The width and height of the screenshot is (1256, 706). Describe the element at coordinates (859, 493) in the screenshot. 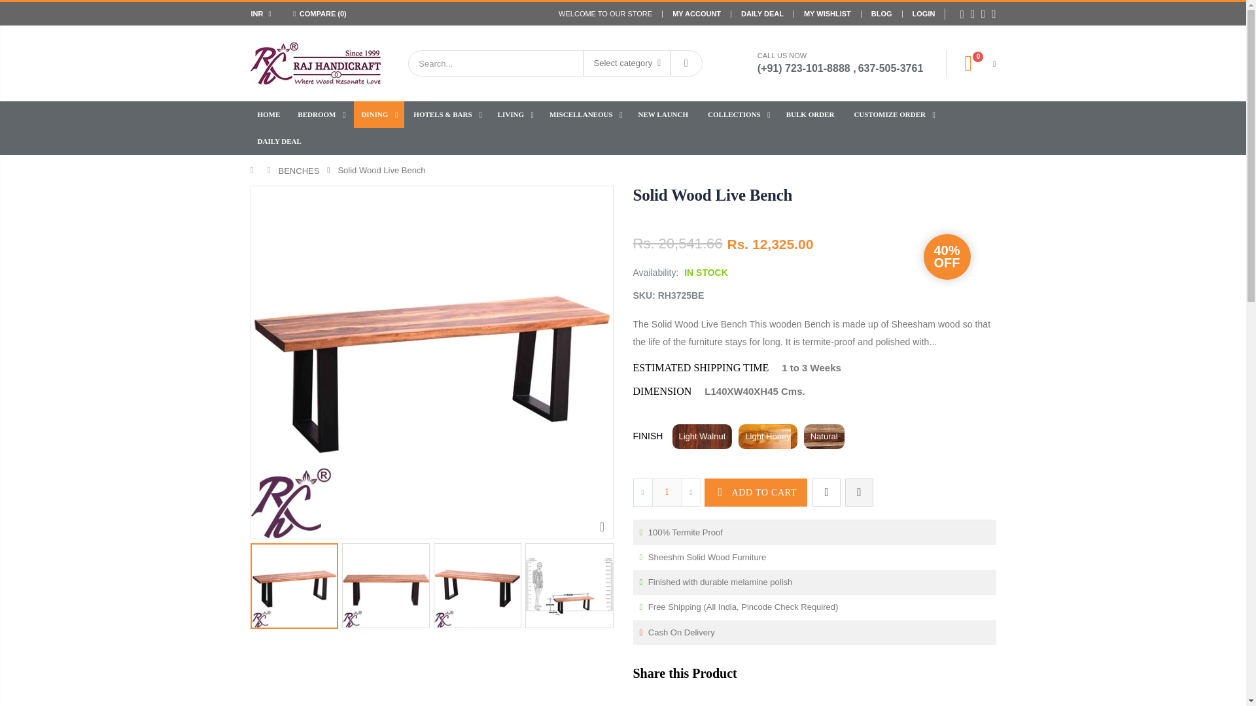

I see `Add to compare` at that location.